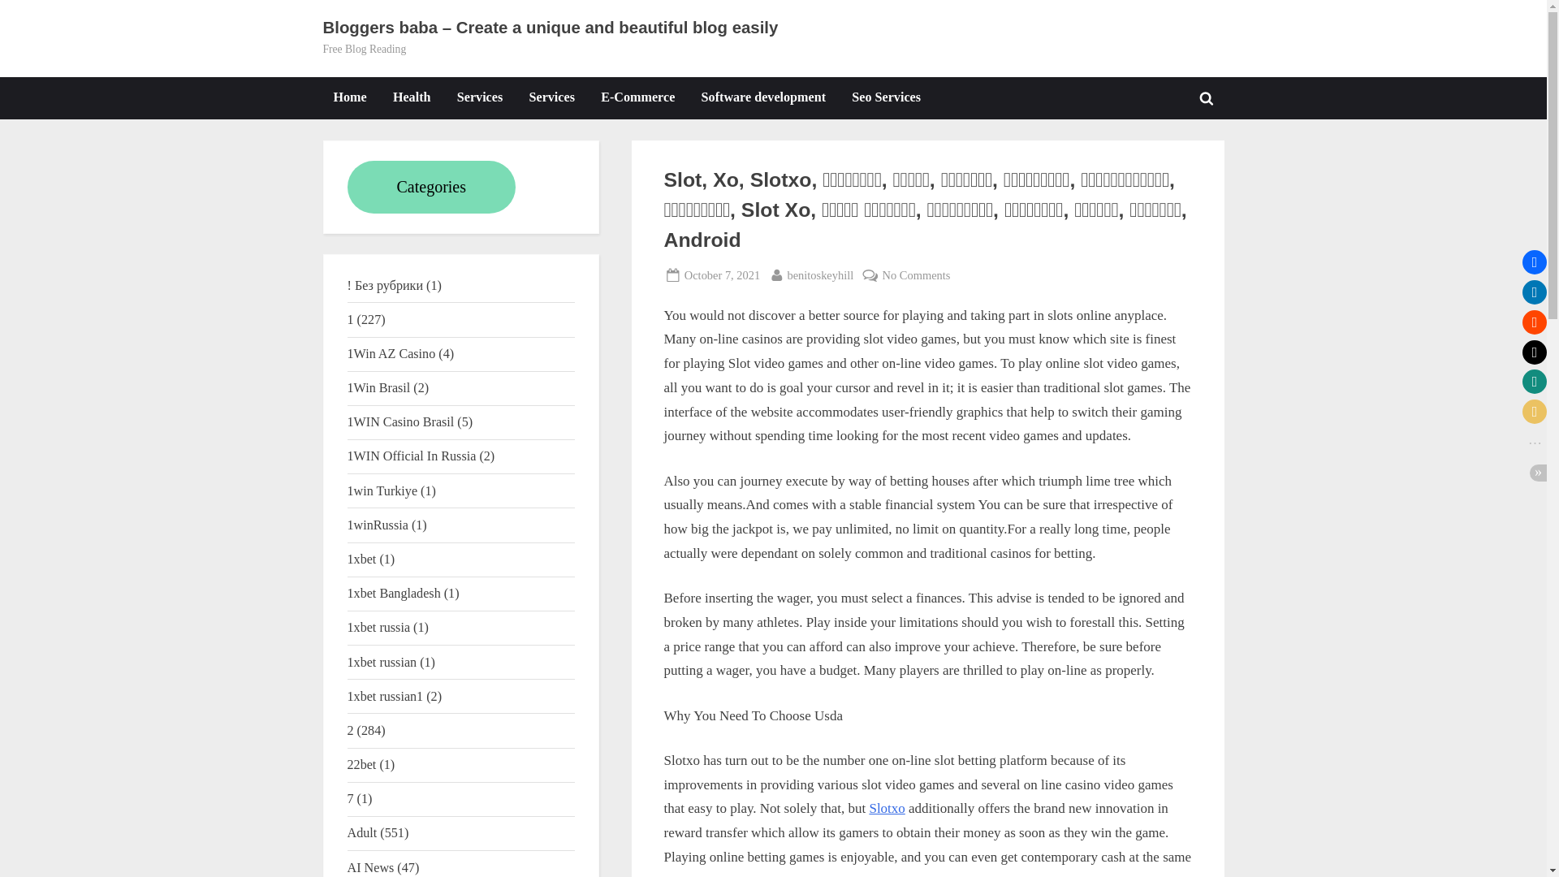 This screenshot has width=1559, height=877. I want to click on 1xbet Bangladesh, so click(395, 593).